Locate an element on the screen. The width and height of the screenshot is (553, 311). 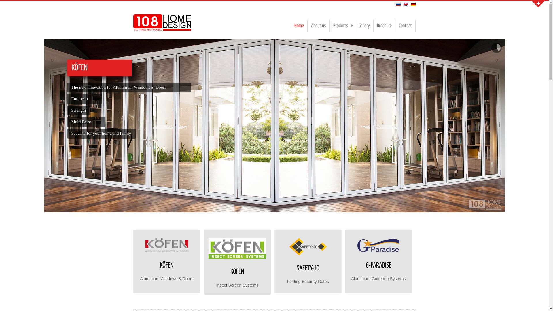
Deutsch is located at coordinates (413, 4).